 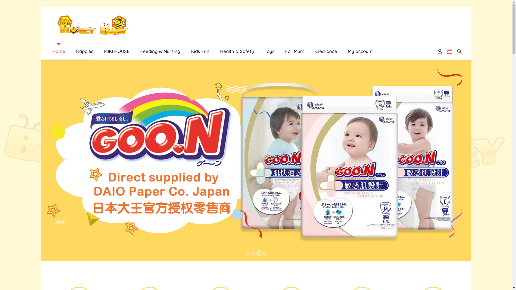 I want to click on Feeding & Nursing, so click(x=160, y=51).